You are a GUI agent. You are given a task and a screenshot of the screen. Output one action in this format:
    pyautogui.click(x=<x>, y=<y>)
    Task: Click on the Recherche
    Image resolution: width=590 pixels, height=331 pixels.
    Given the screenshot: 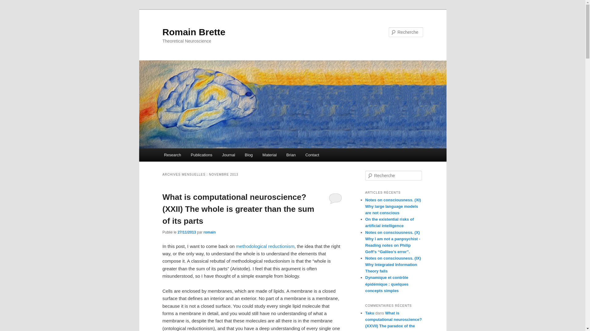 What is the action you would take?
    pyautogui.click(x=14, y=3)
    